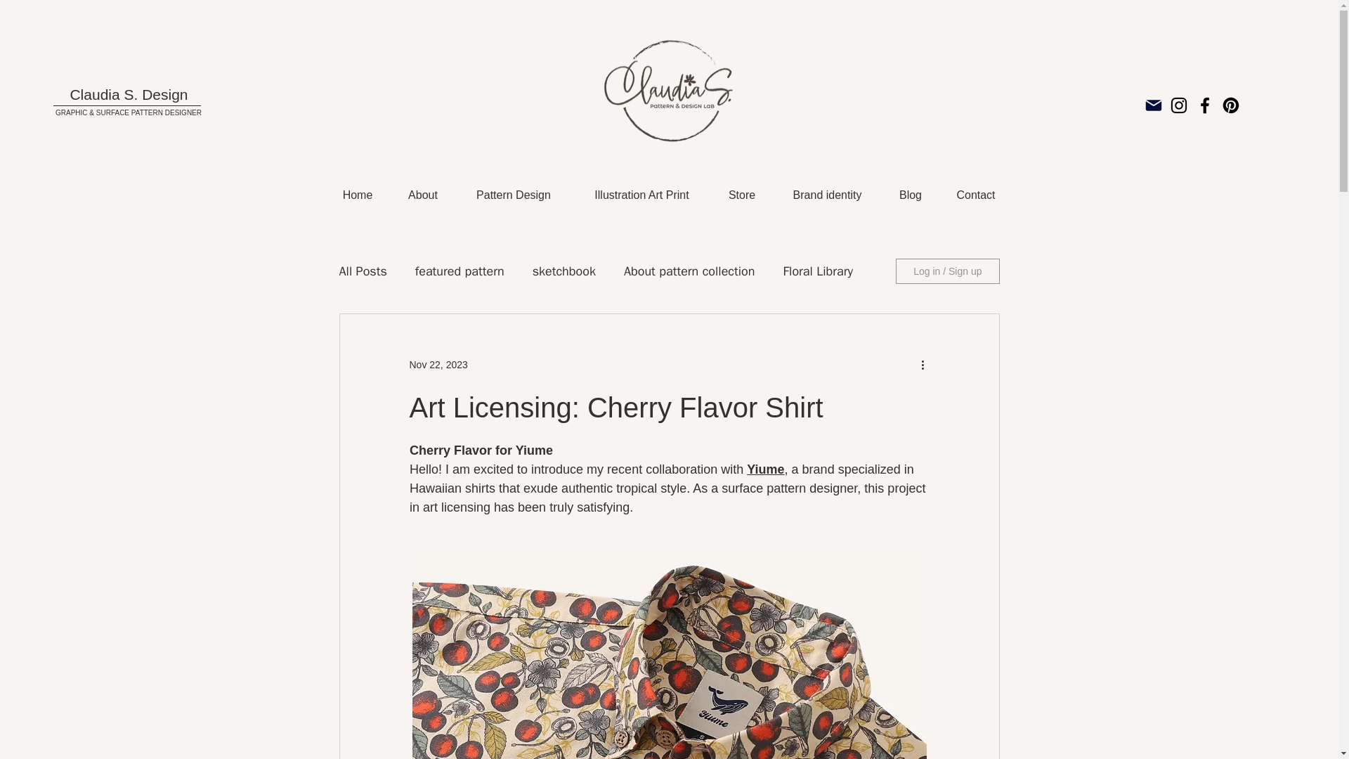  Describe the element at coordinates (742, 195) in the screenshot. I see `Store` at that location.